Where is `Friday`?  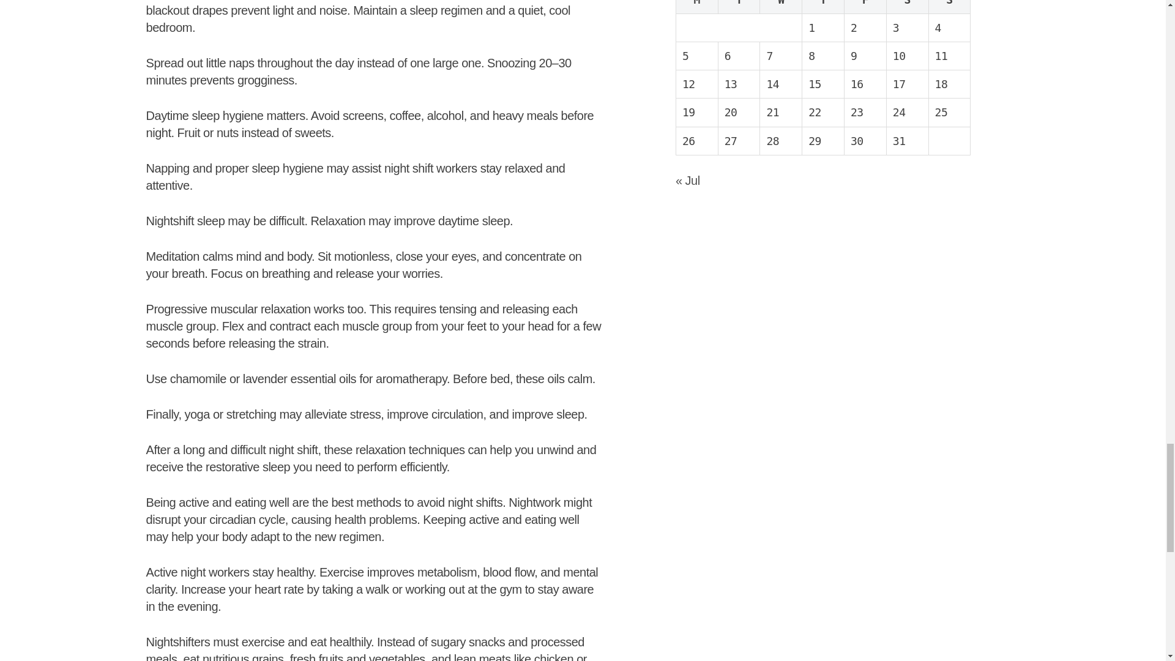 Friday is located at coordinates (865, 6).